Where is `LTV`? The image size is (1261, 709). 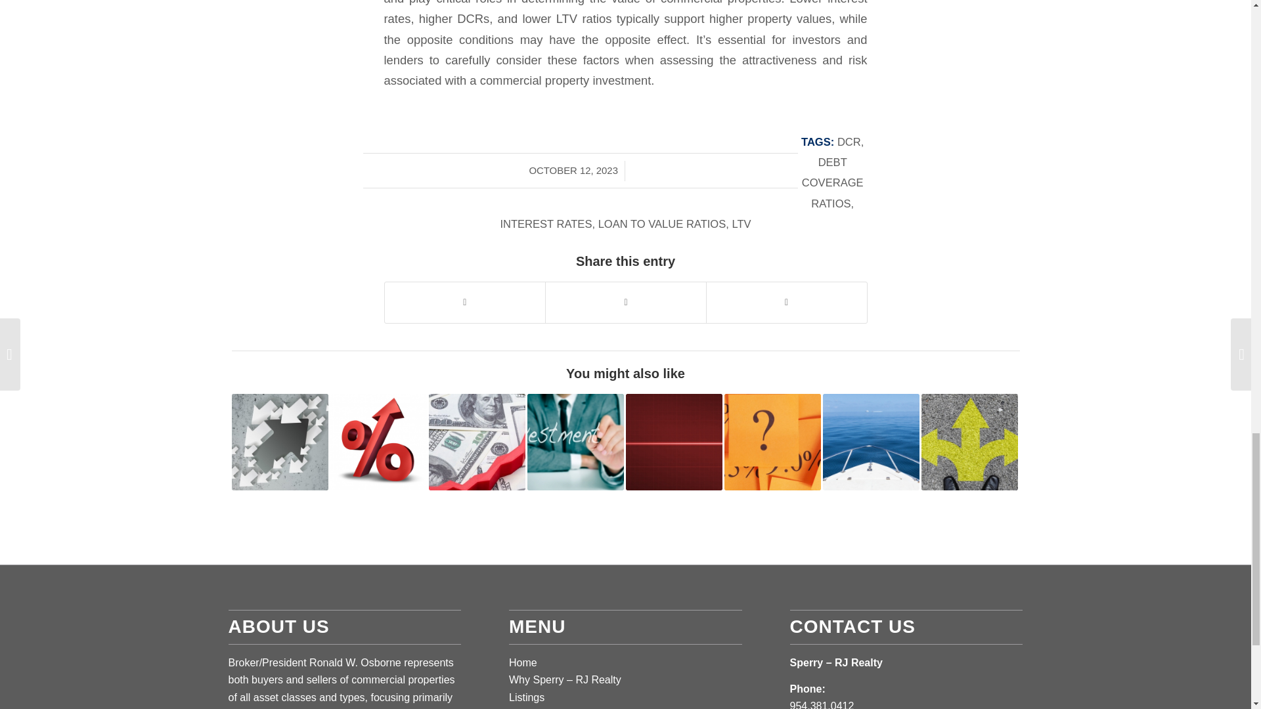 LTV is located at coordinates (741, 224).